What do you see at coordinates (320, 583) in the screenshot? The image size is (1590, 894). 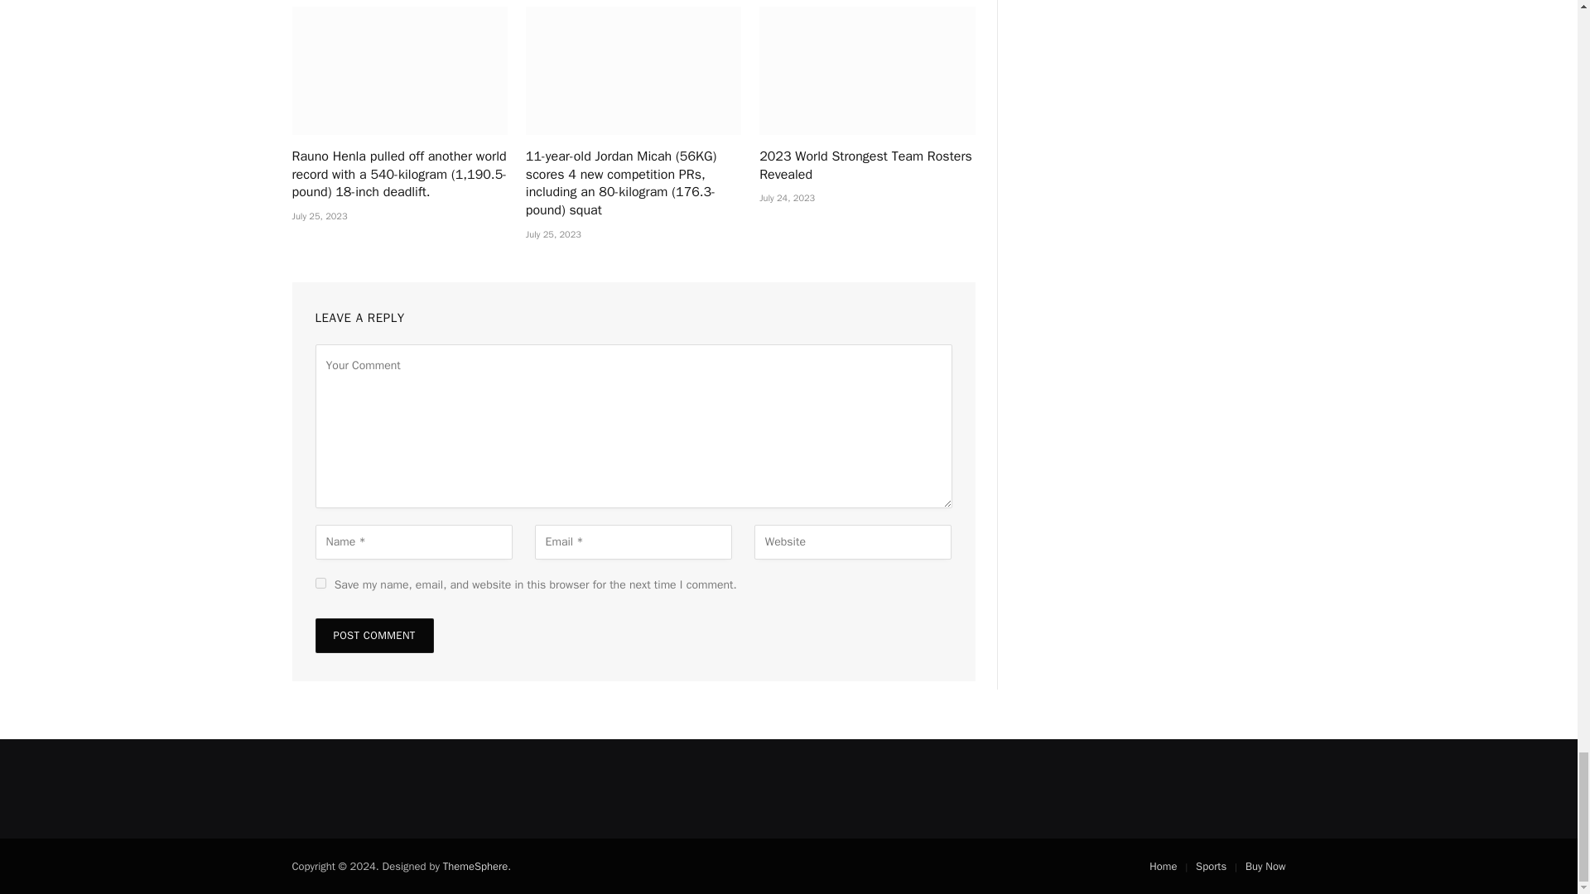 I see `yes` at bounding box center [320, 583].